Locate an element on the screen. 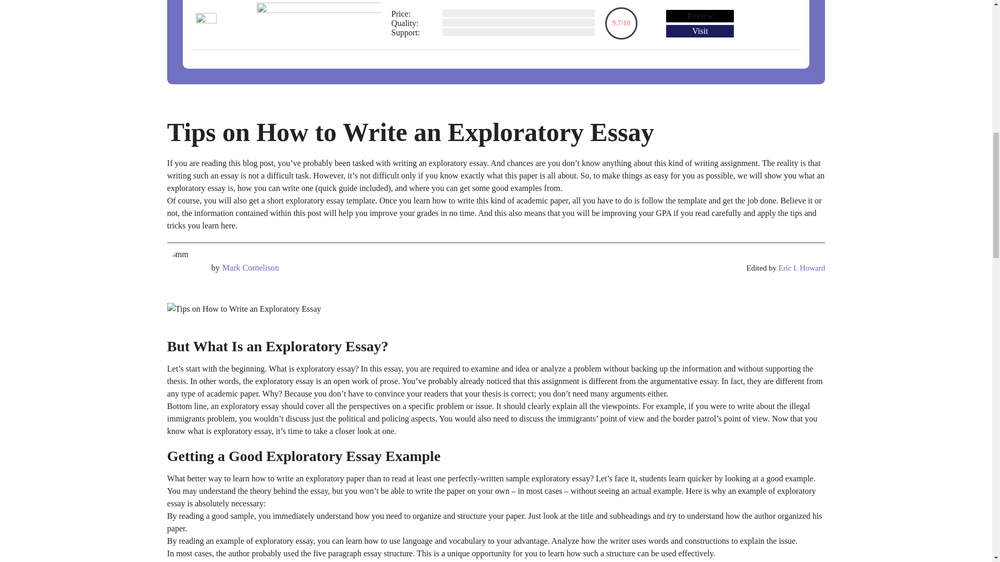 Image resolution: width=1000 pixels, height=562 pixels. Visit is located at coordinates (700, 31).